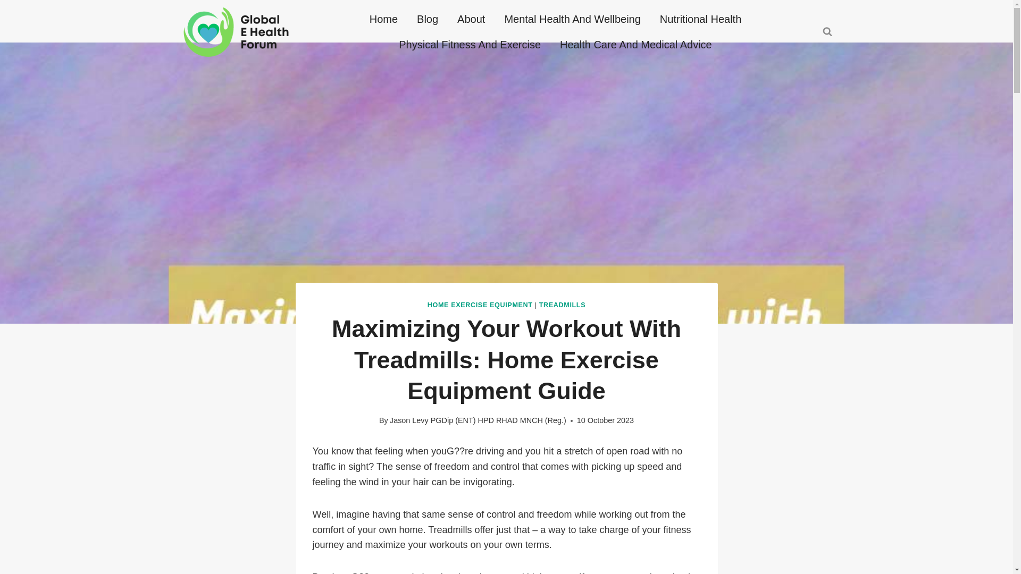 Image resolution: width=1021 pixels, height=574 pixels. What do you see at coordinates (471, 19) in the screenshot?
I see `About` at bounding box center [471, 19].